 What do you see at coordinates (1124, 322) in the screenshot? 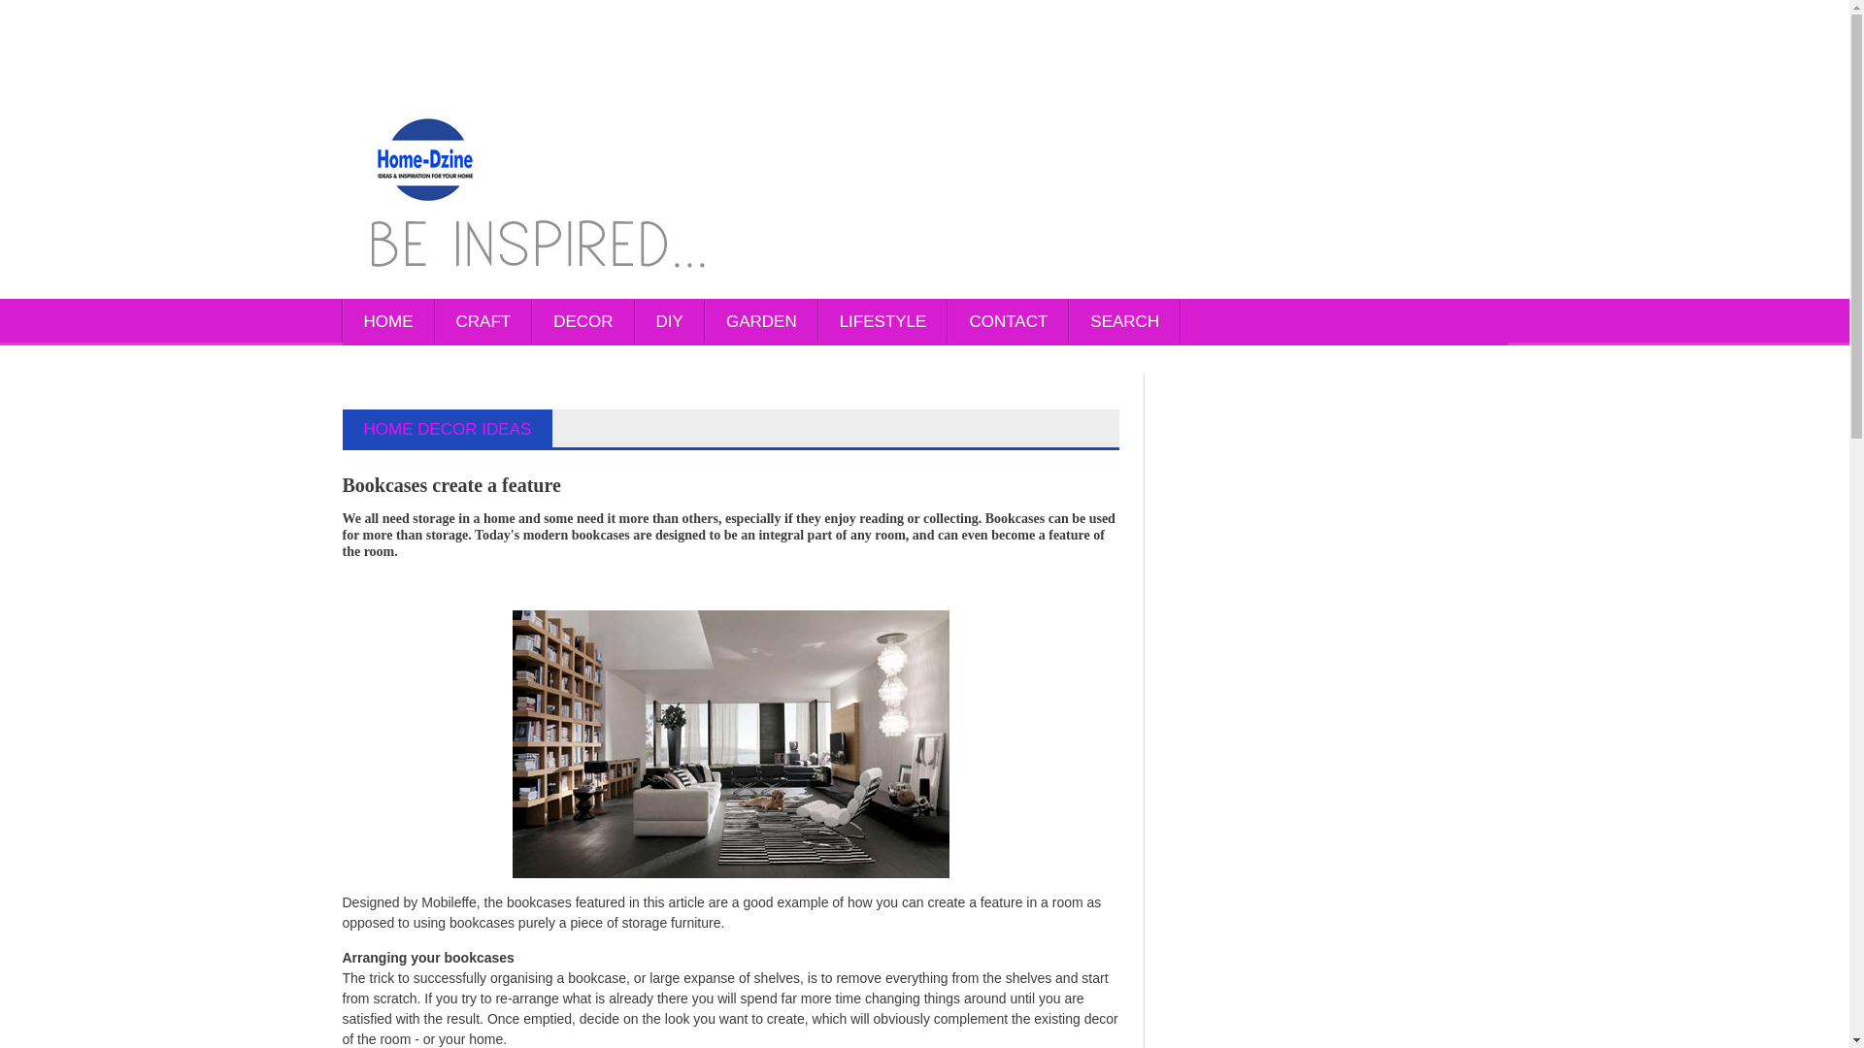
I see `SEARCH` at bounding box center [1124, 322].